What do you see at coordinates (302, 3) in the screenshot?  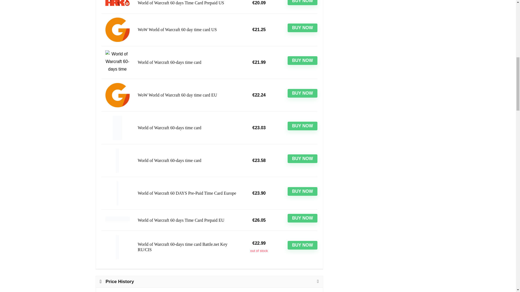 I see `BUY NOW` at bounding box center [302, 3].